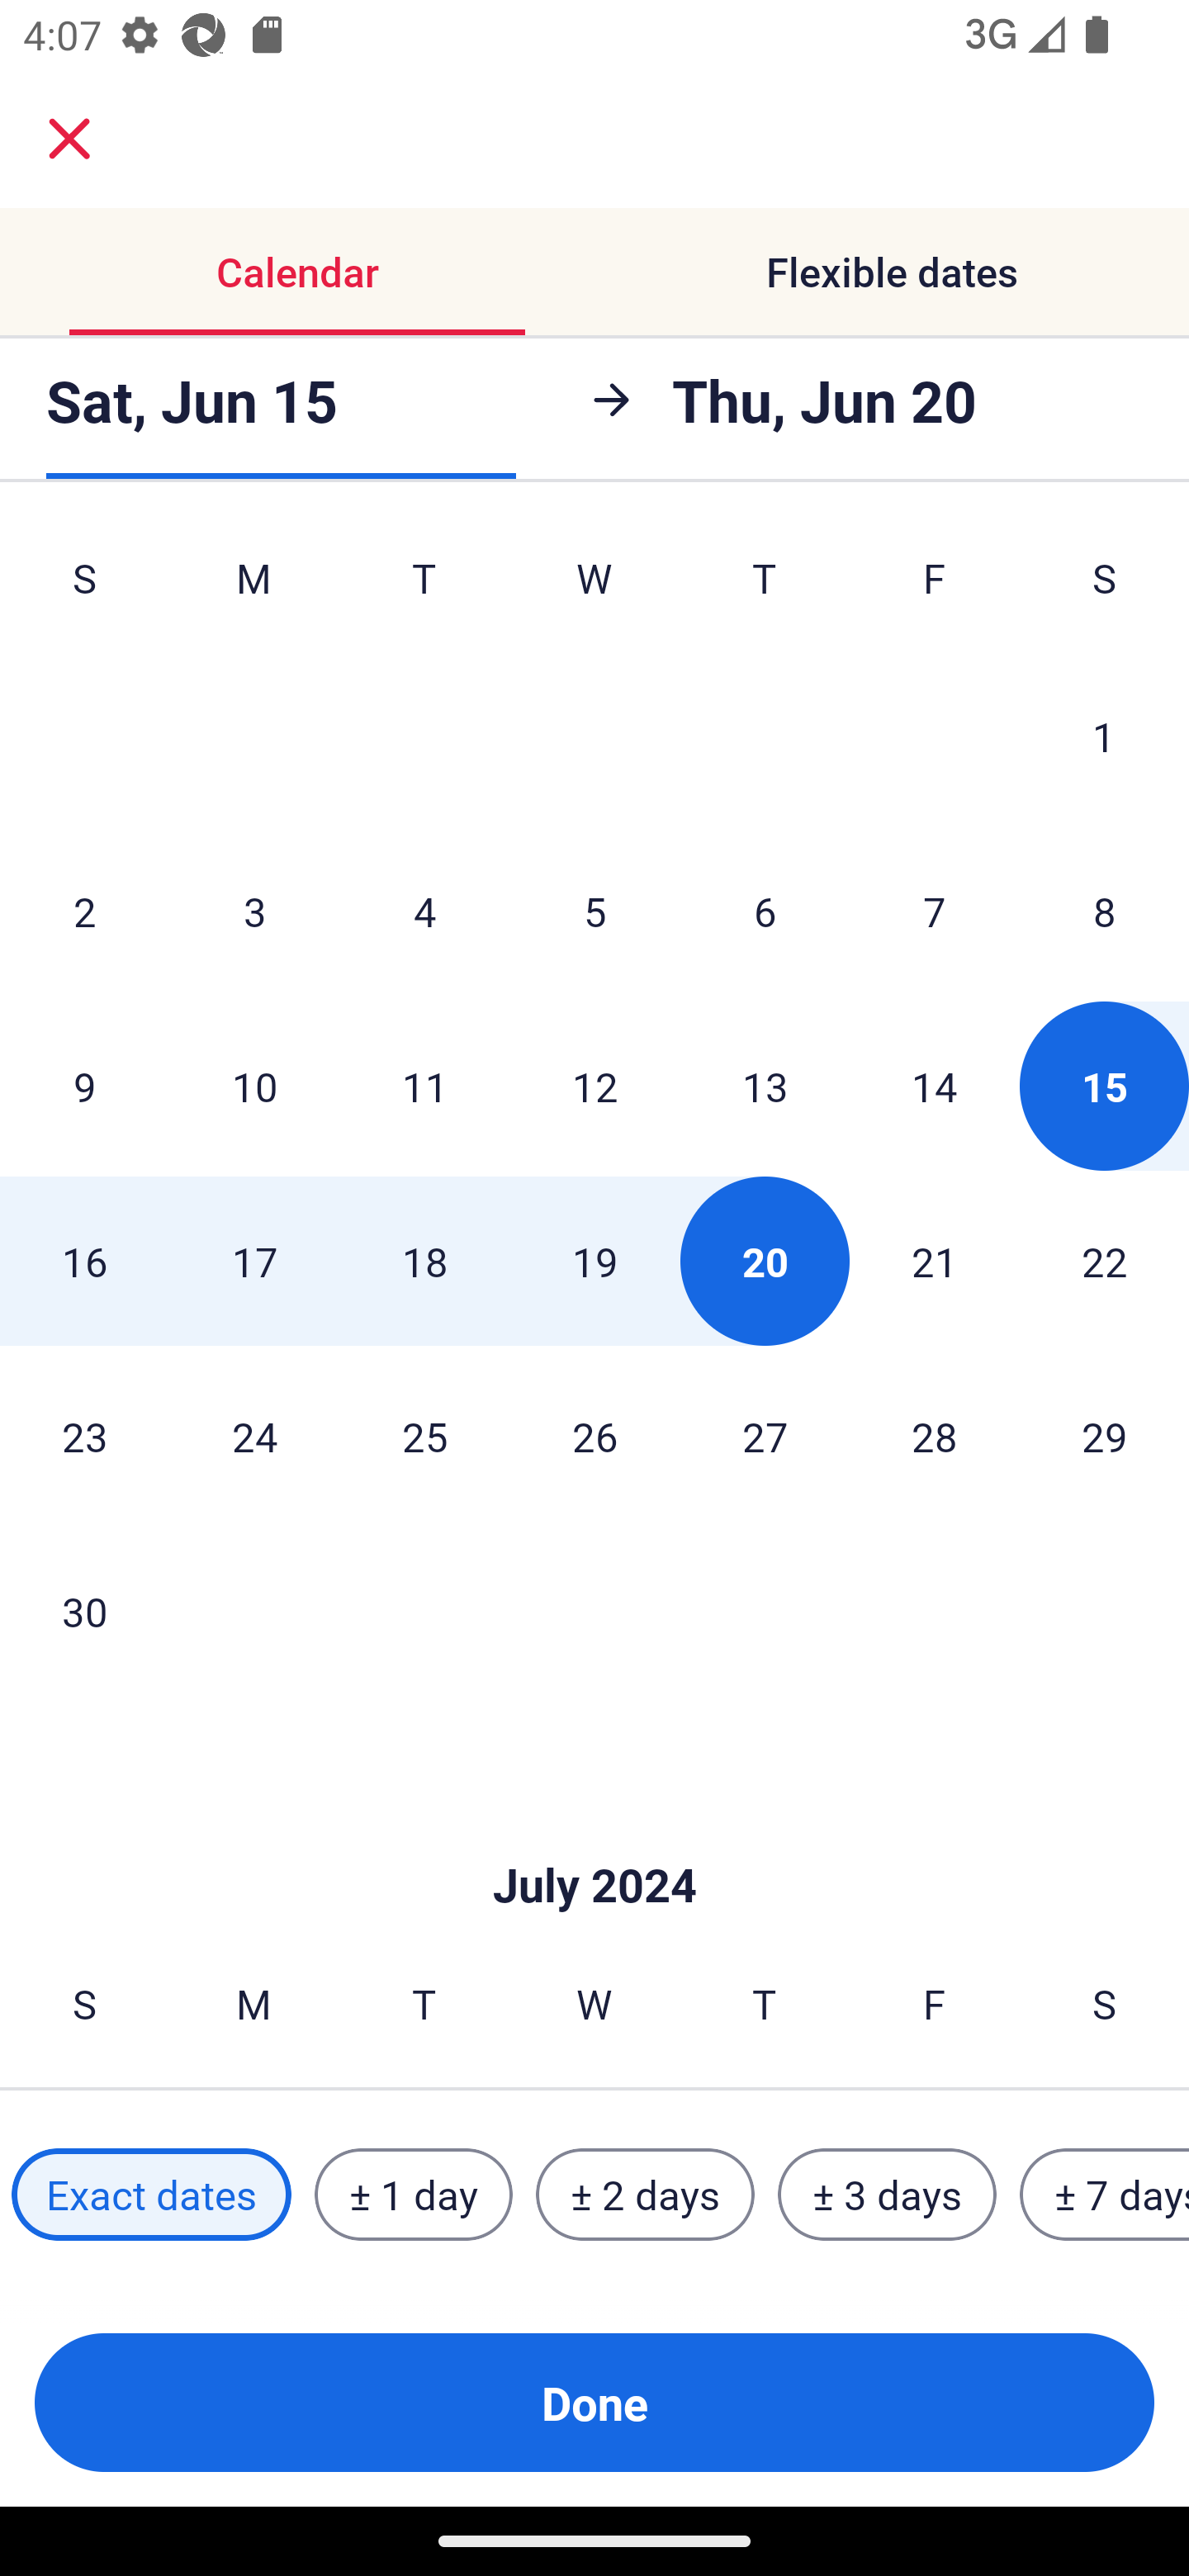  What do you see at coordinates (594, 1436) in the screenshot?
I see `26 Wednesday, June 26, 2024` at bounding box center [594, 1436].